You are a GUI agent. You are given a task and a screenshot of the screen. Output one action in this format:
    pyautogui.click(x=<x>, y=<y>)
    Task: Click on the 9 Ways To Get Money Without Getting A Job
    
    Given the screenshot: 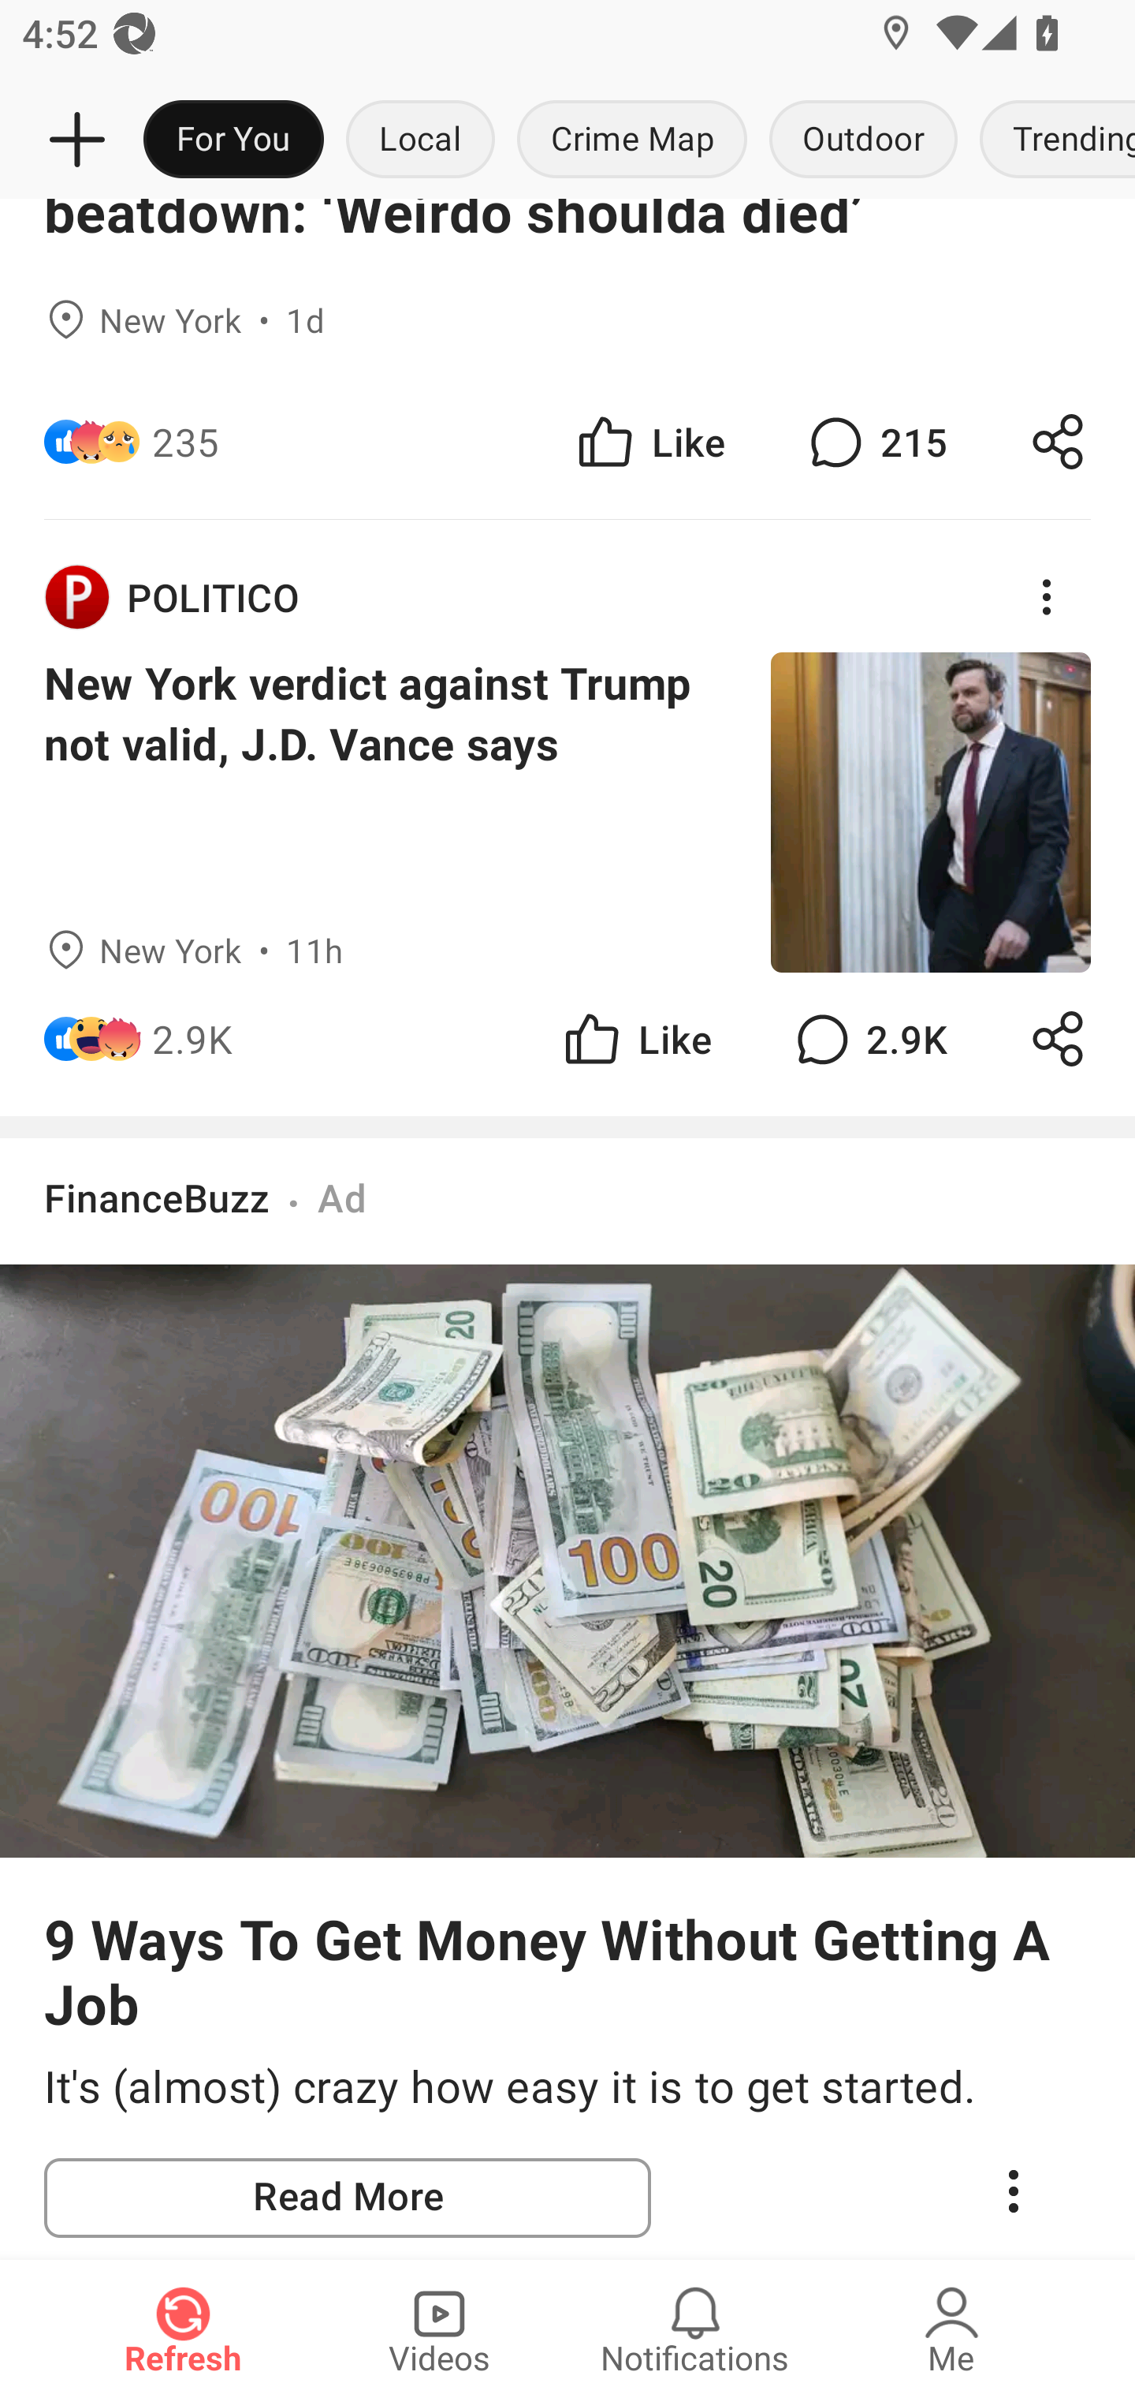 What is the action you would take?
    pyautogui.click(x=567, y=1970)
    